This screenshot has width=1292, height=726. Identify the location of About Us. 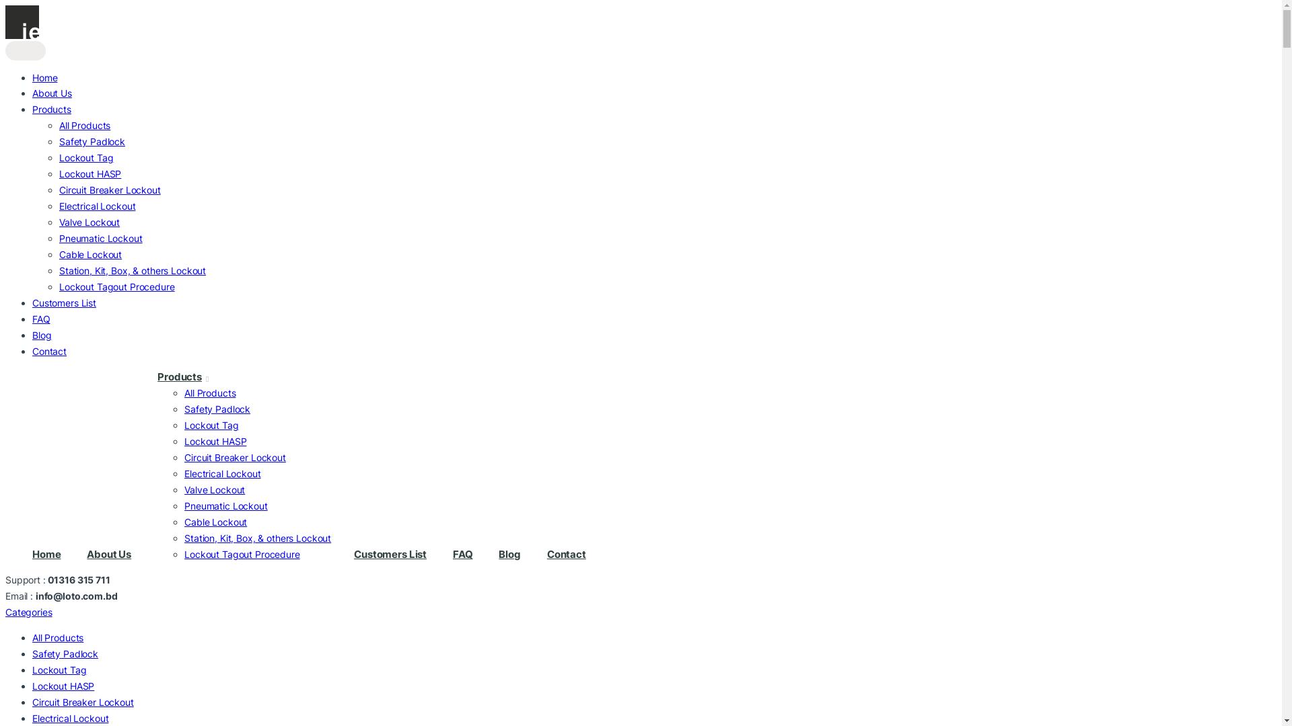
(109, 555).